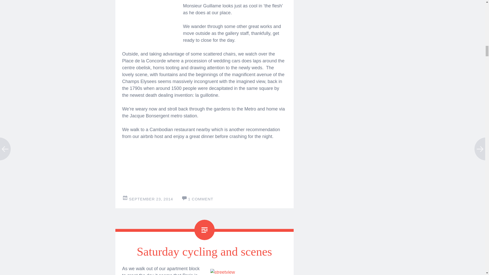 The height and width of the screenshot is (275, 489). I want to click on 7:39 am, so click(151, 199).